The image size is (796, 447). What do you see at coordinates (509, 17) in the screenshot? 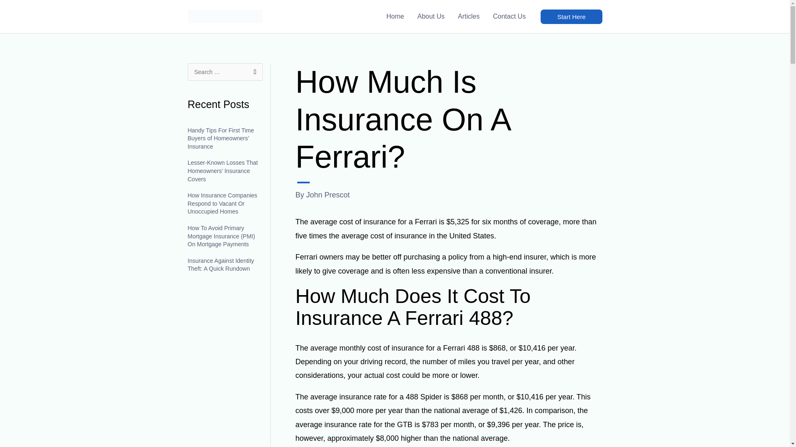
I see `Contact Us` at bounding box center [509, 17].